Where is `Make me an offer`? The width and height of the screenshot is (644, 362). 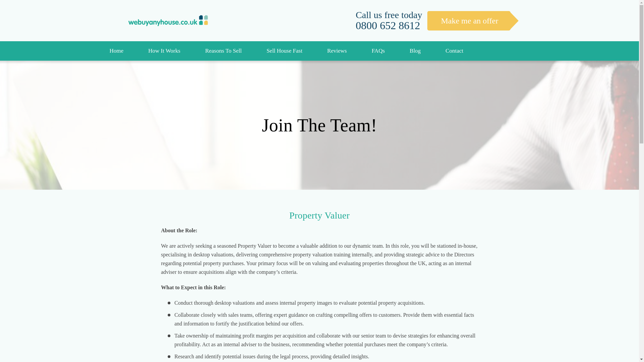
Make me an offer is located at coordinates (469, 20).